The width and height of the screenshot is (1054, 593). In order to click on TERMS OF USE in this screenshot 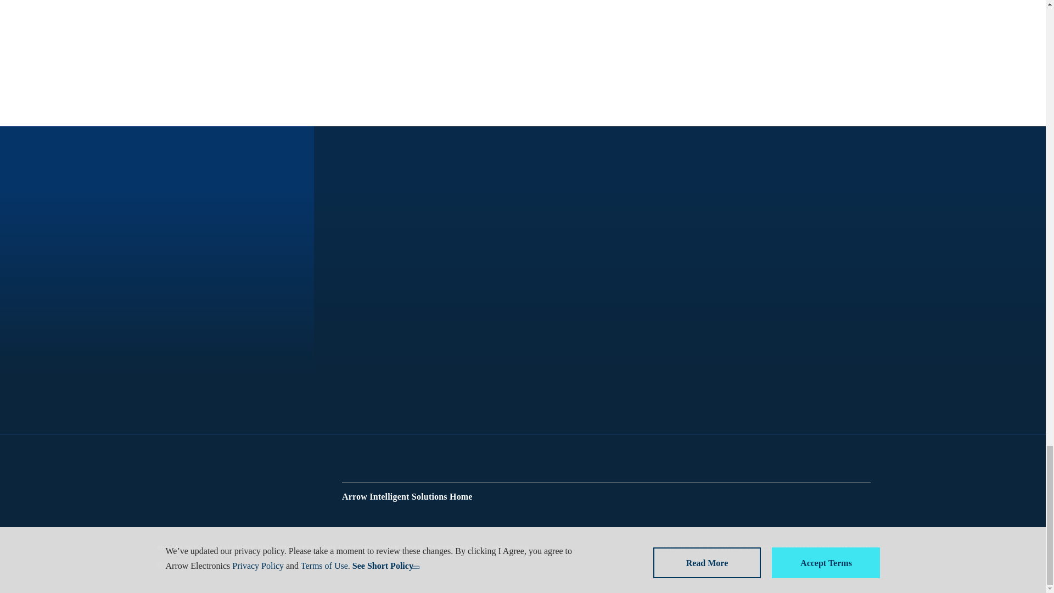, I will do `click(677, 548)`.